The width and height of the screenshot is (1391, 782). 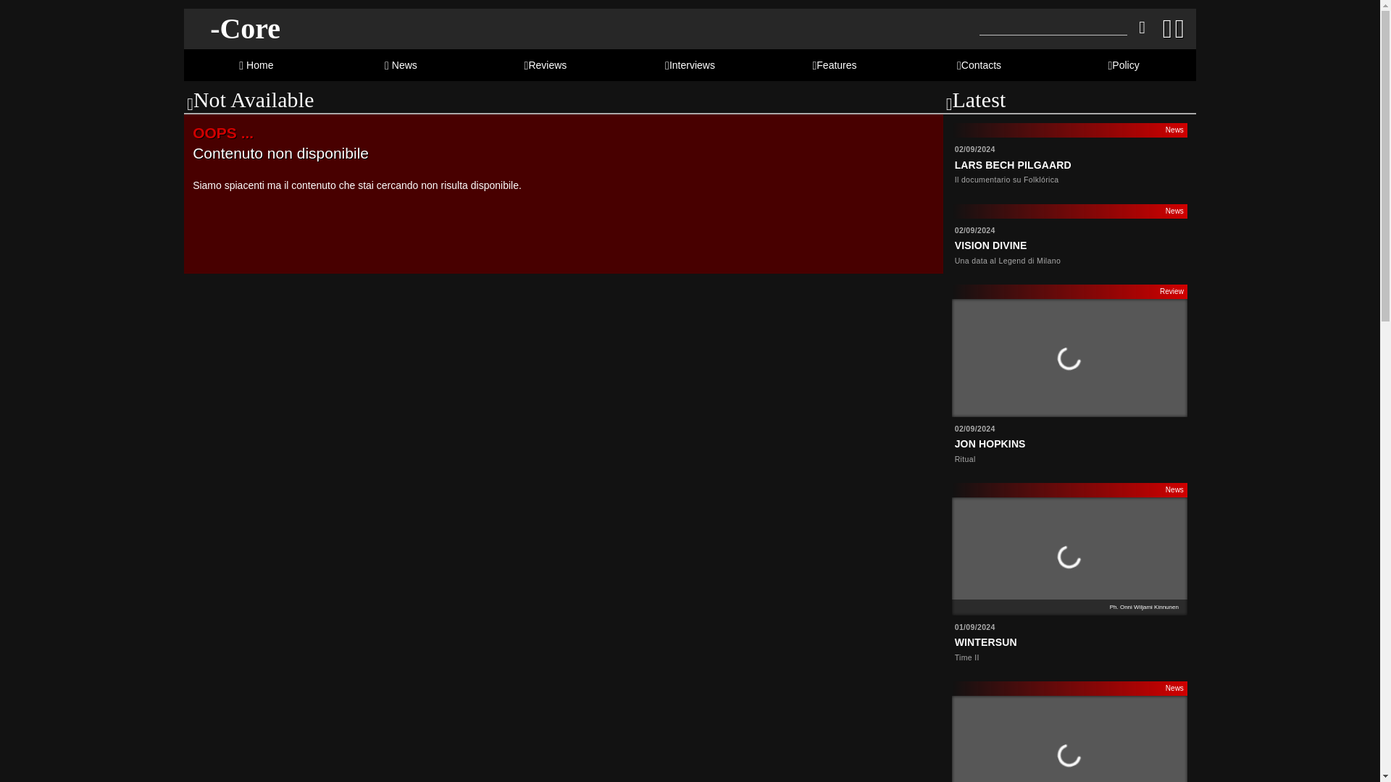 What do you see at coordinates (256, 65) in the screenshot?
I see `Home` at bounding box center [256, 65].